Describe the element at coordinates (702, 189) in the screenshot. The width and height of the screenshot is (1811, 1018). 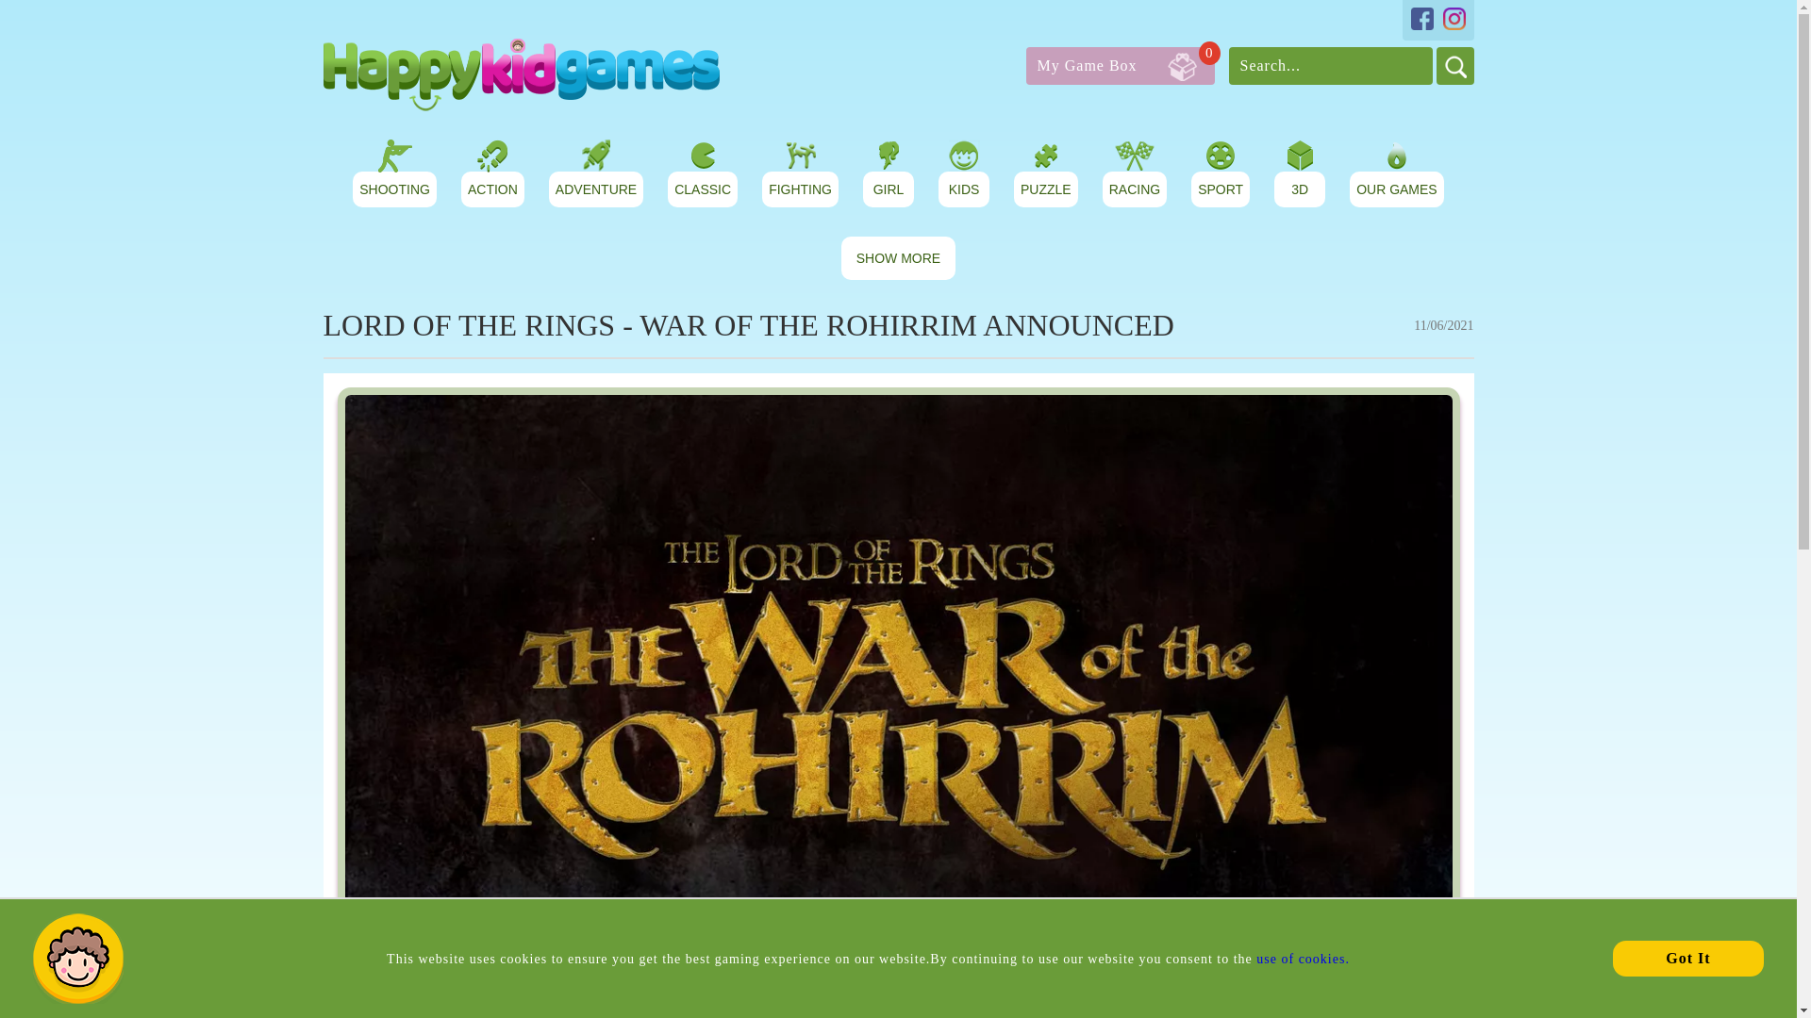
I see `FIGHTING` at that location.